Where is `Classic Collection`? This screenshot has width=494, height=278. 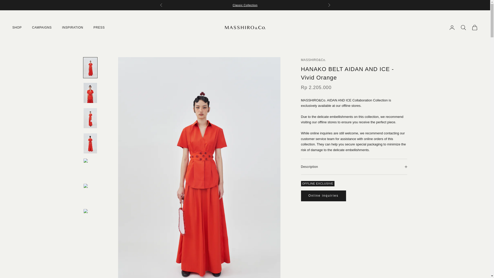
Classic Collection is located at coordinates (245, 5).